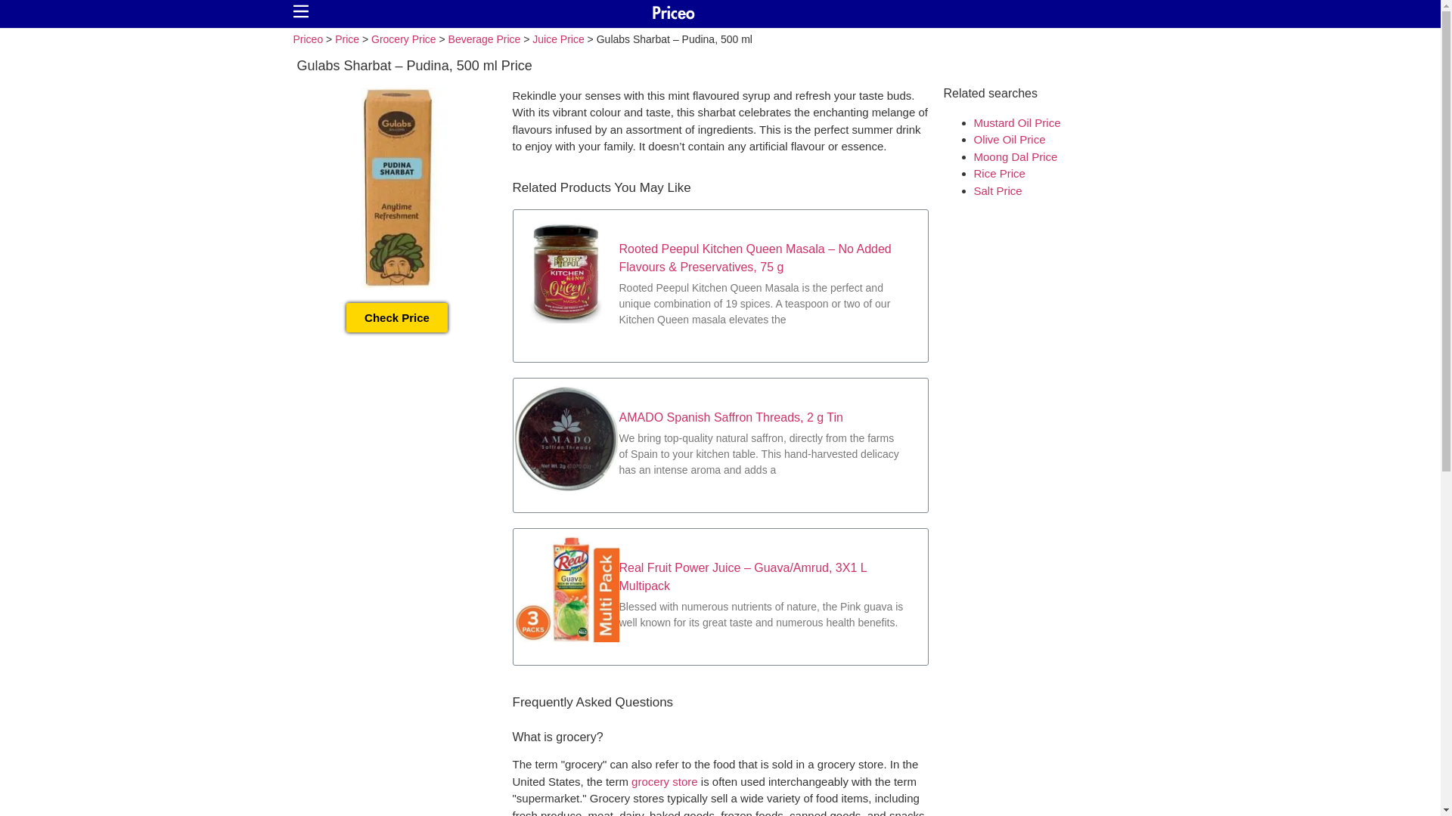 The image size is (1452, 816). I want to click on Mustard Oil Price, so click(1018, 122).